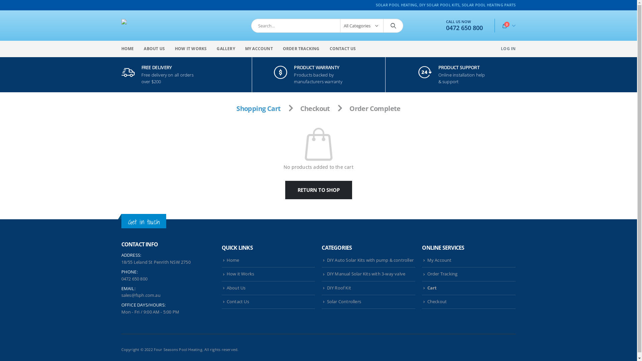 The image size is (642, 361). Describe the element at coordinates (439, 260) in the screenshot. I see `My Account` at that location.